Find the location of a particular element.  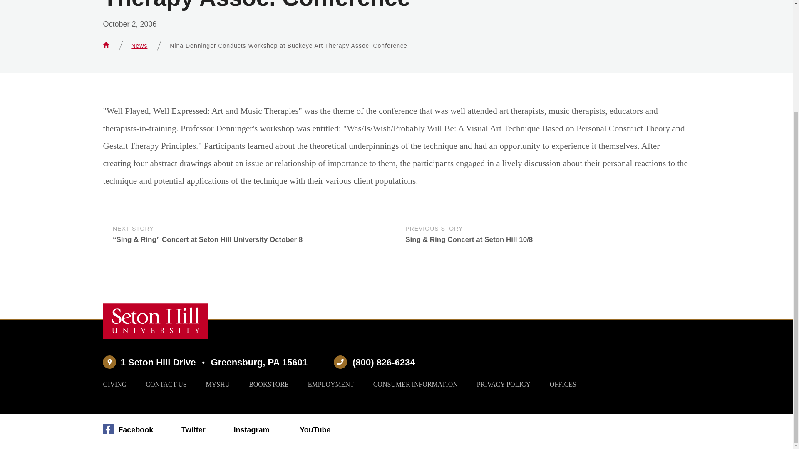

Pennsylvania is located at coordinates (273, 362).